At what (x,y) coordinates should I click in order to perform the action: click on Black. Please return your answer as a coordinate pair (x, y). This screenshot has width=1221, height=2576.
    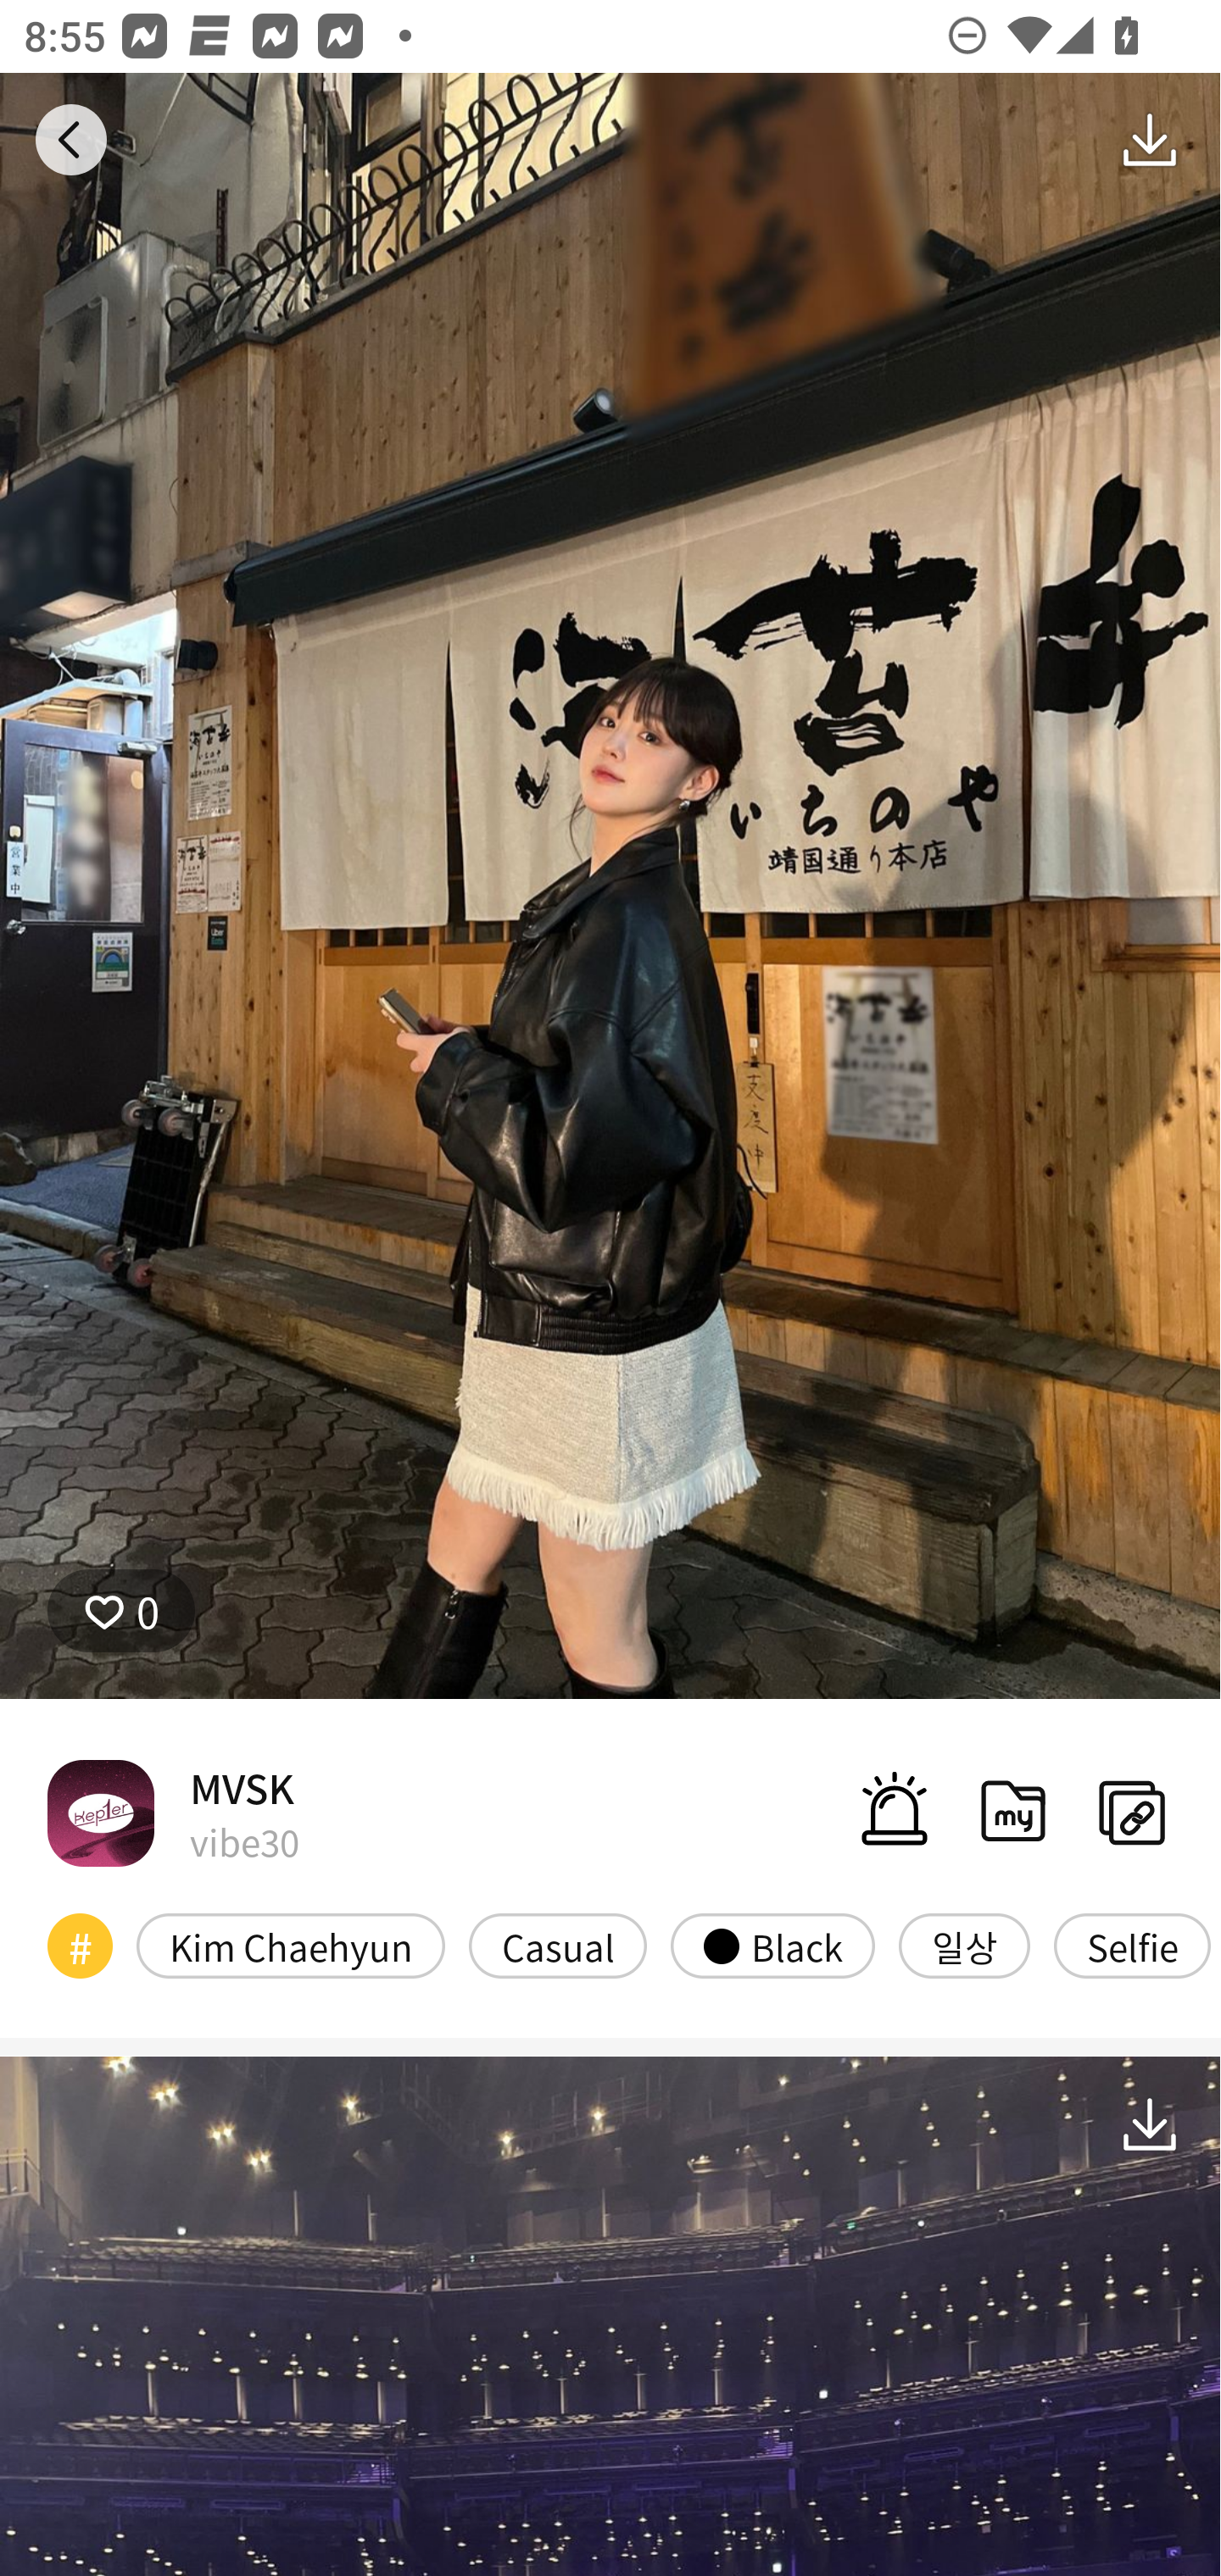
    Looking at the image, I should click on (772, 1946).